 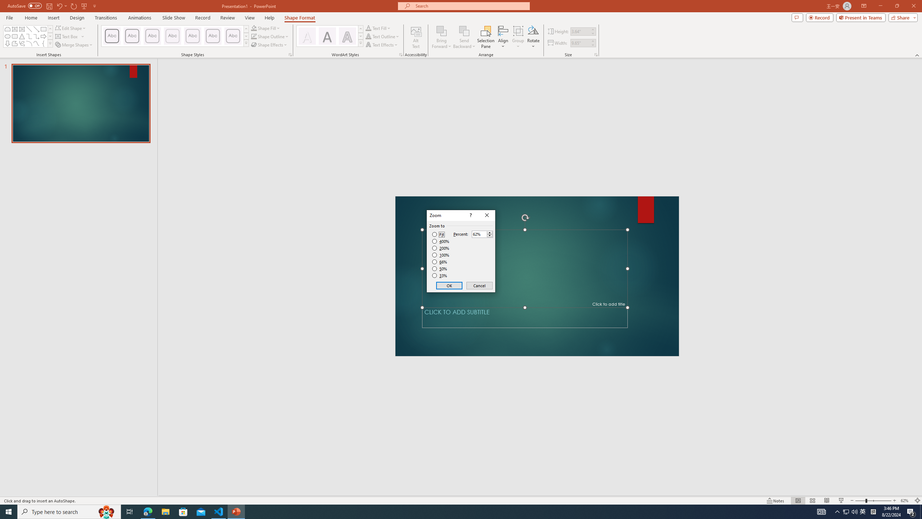 What do you see at coordinates (479, 234) in the screenshot?
I see `Percent` at bounding box center [479, 234].